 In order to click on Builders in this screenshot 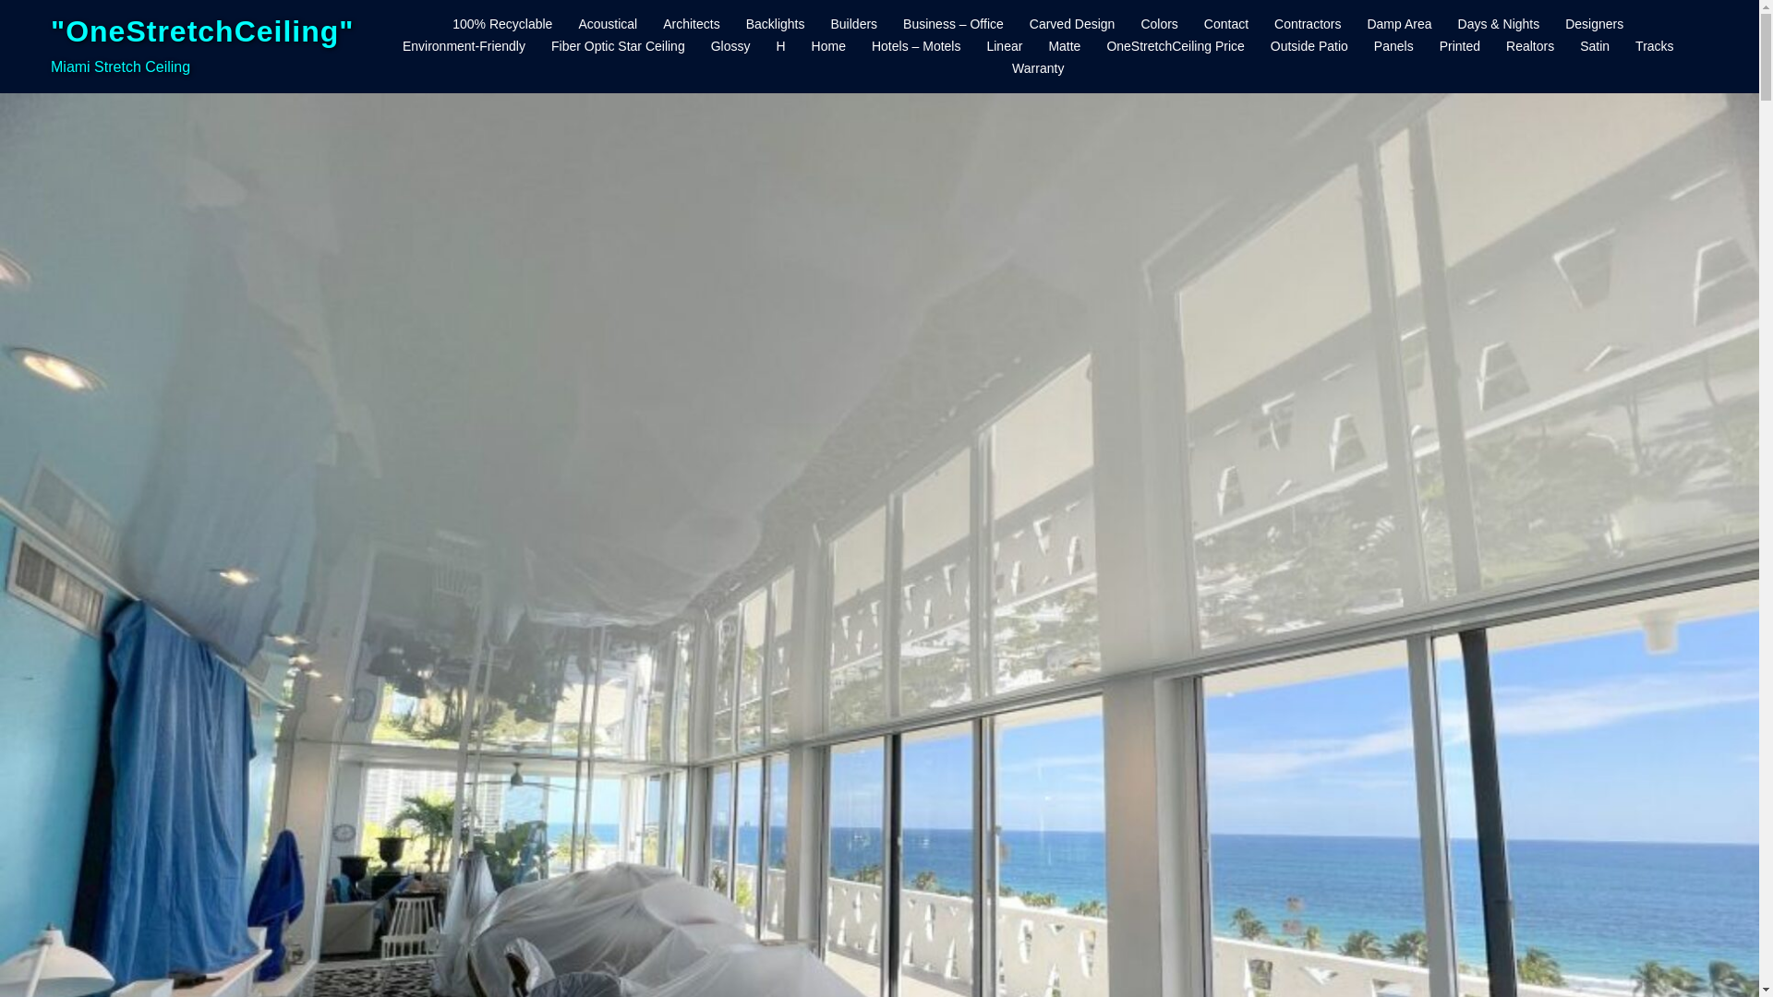, I will do `click(854, 24)`.